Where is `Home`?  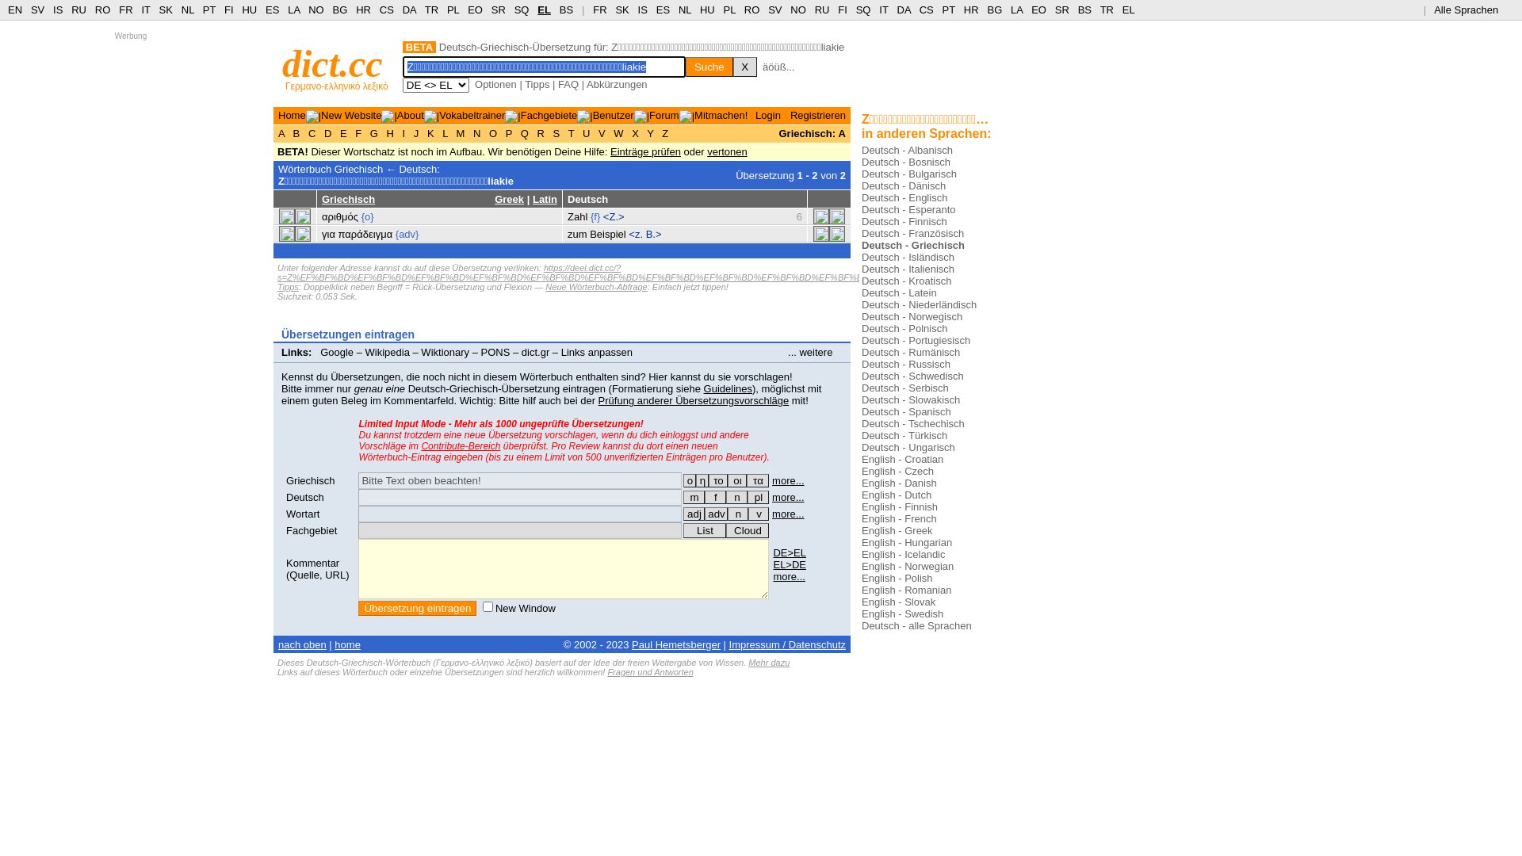 Home is located at coordinates (292, 116).